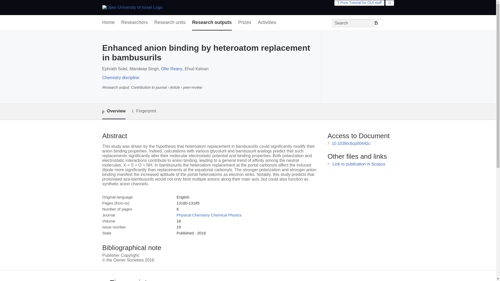 The width and height of the screenshot is (500, 281). What do you see at coordinates (267, 23) in the screenshot?
I see `Activities` at bounding box center [267, 23].